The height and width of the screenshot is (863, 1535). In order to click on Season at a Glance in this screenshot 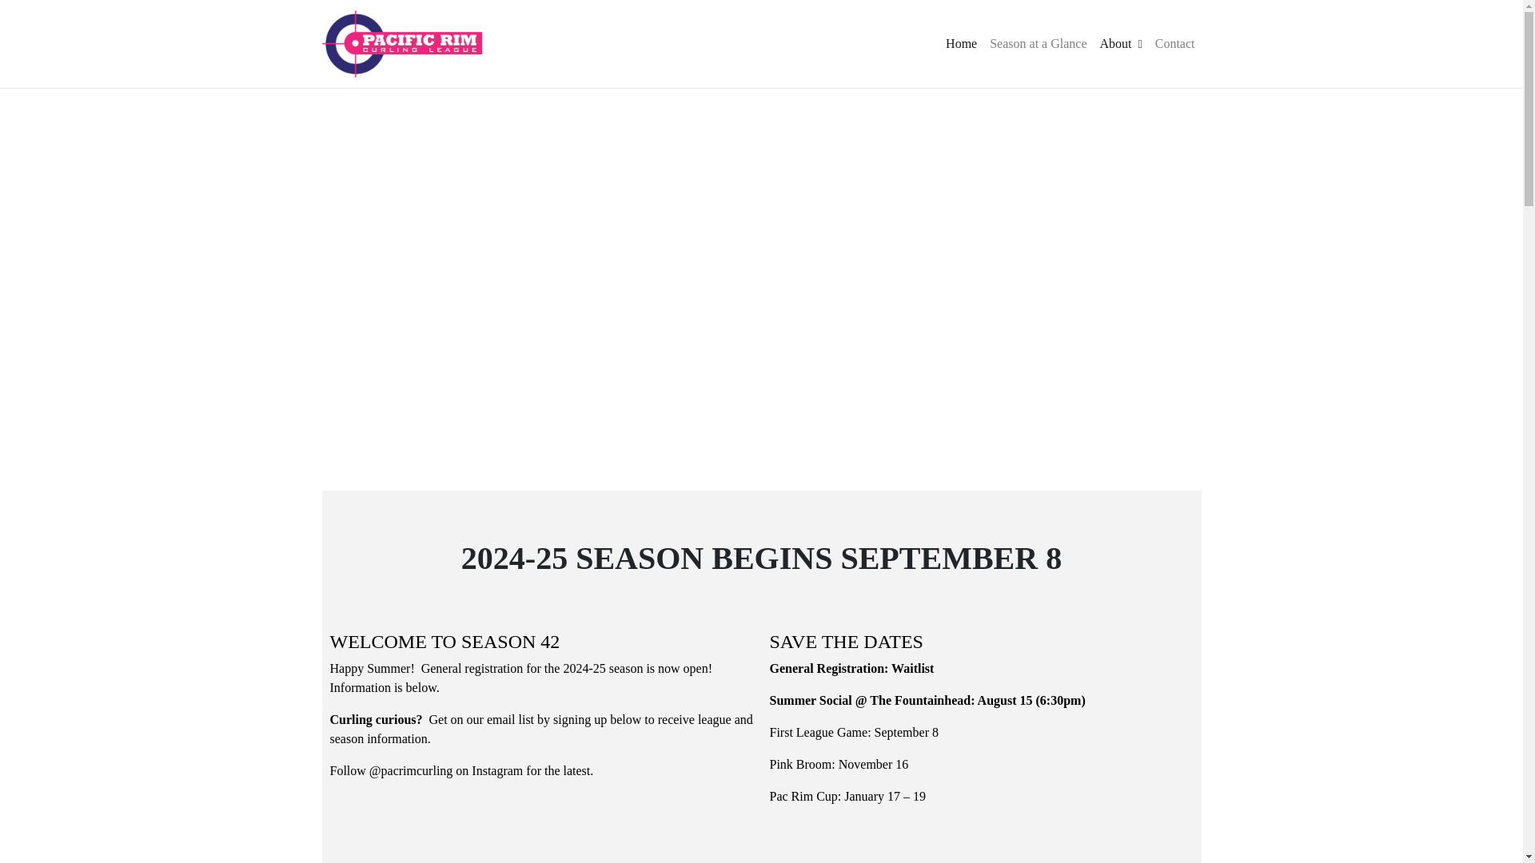, I will do `click(1038, 43)`.